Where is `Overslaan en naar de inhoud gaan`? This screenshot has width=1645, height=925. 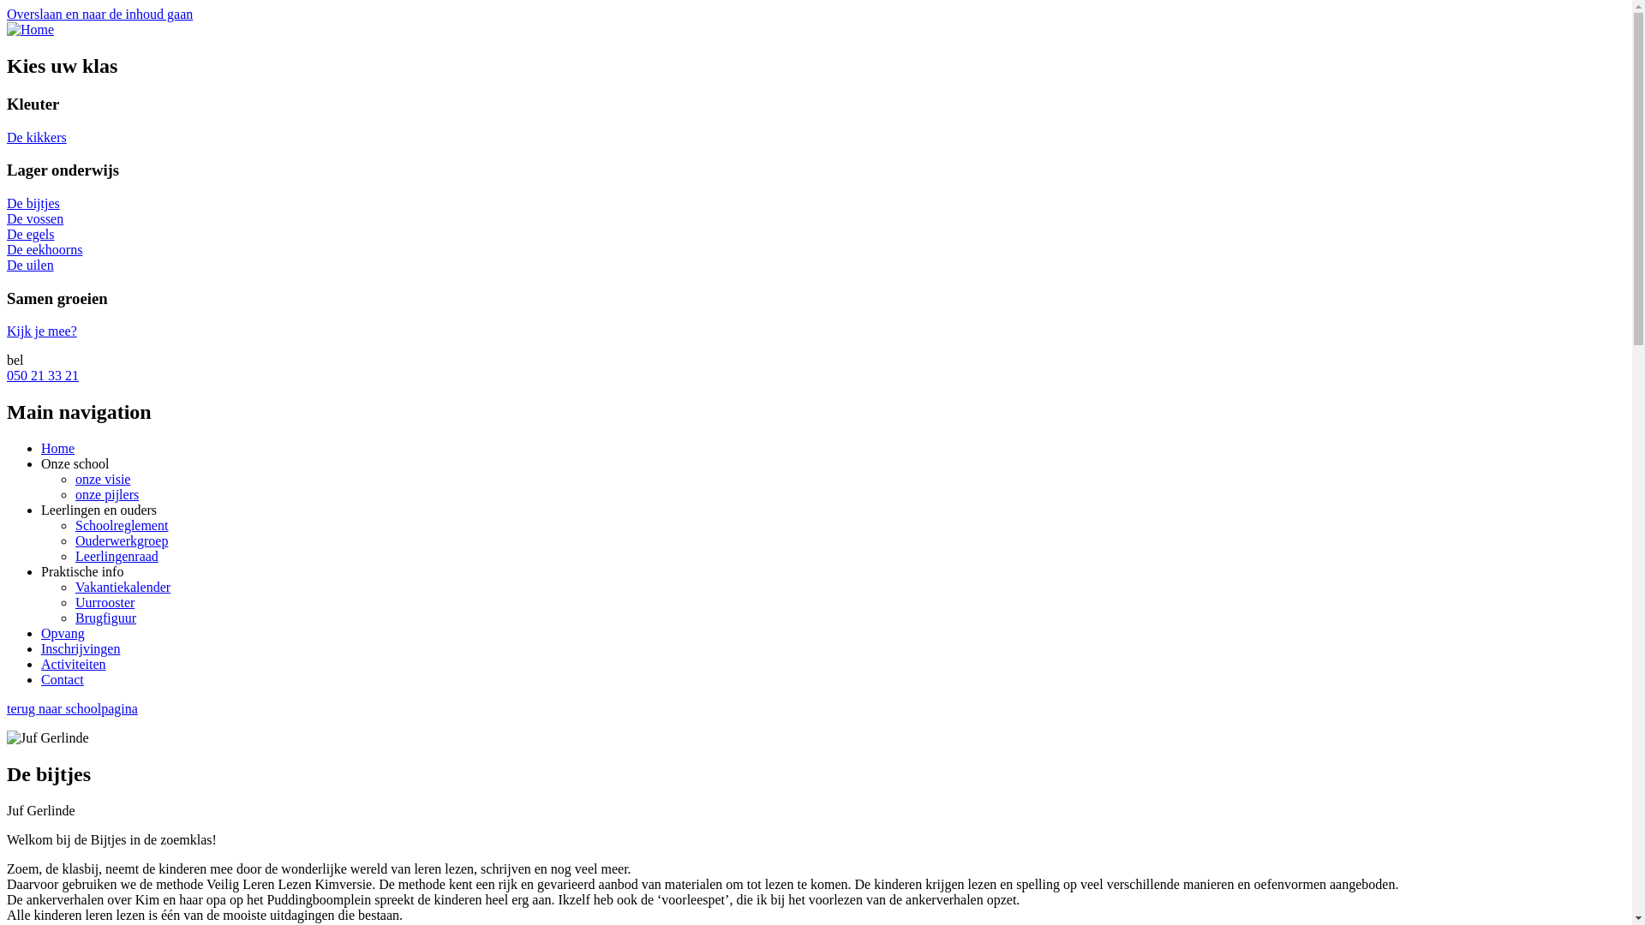
Overslaan en naar de inhoud gaan is located at coordinates (99, 14).